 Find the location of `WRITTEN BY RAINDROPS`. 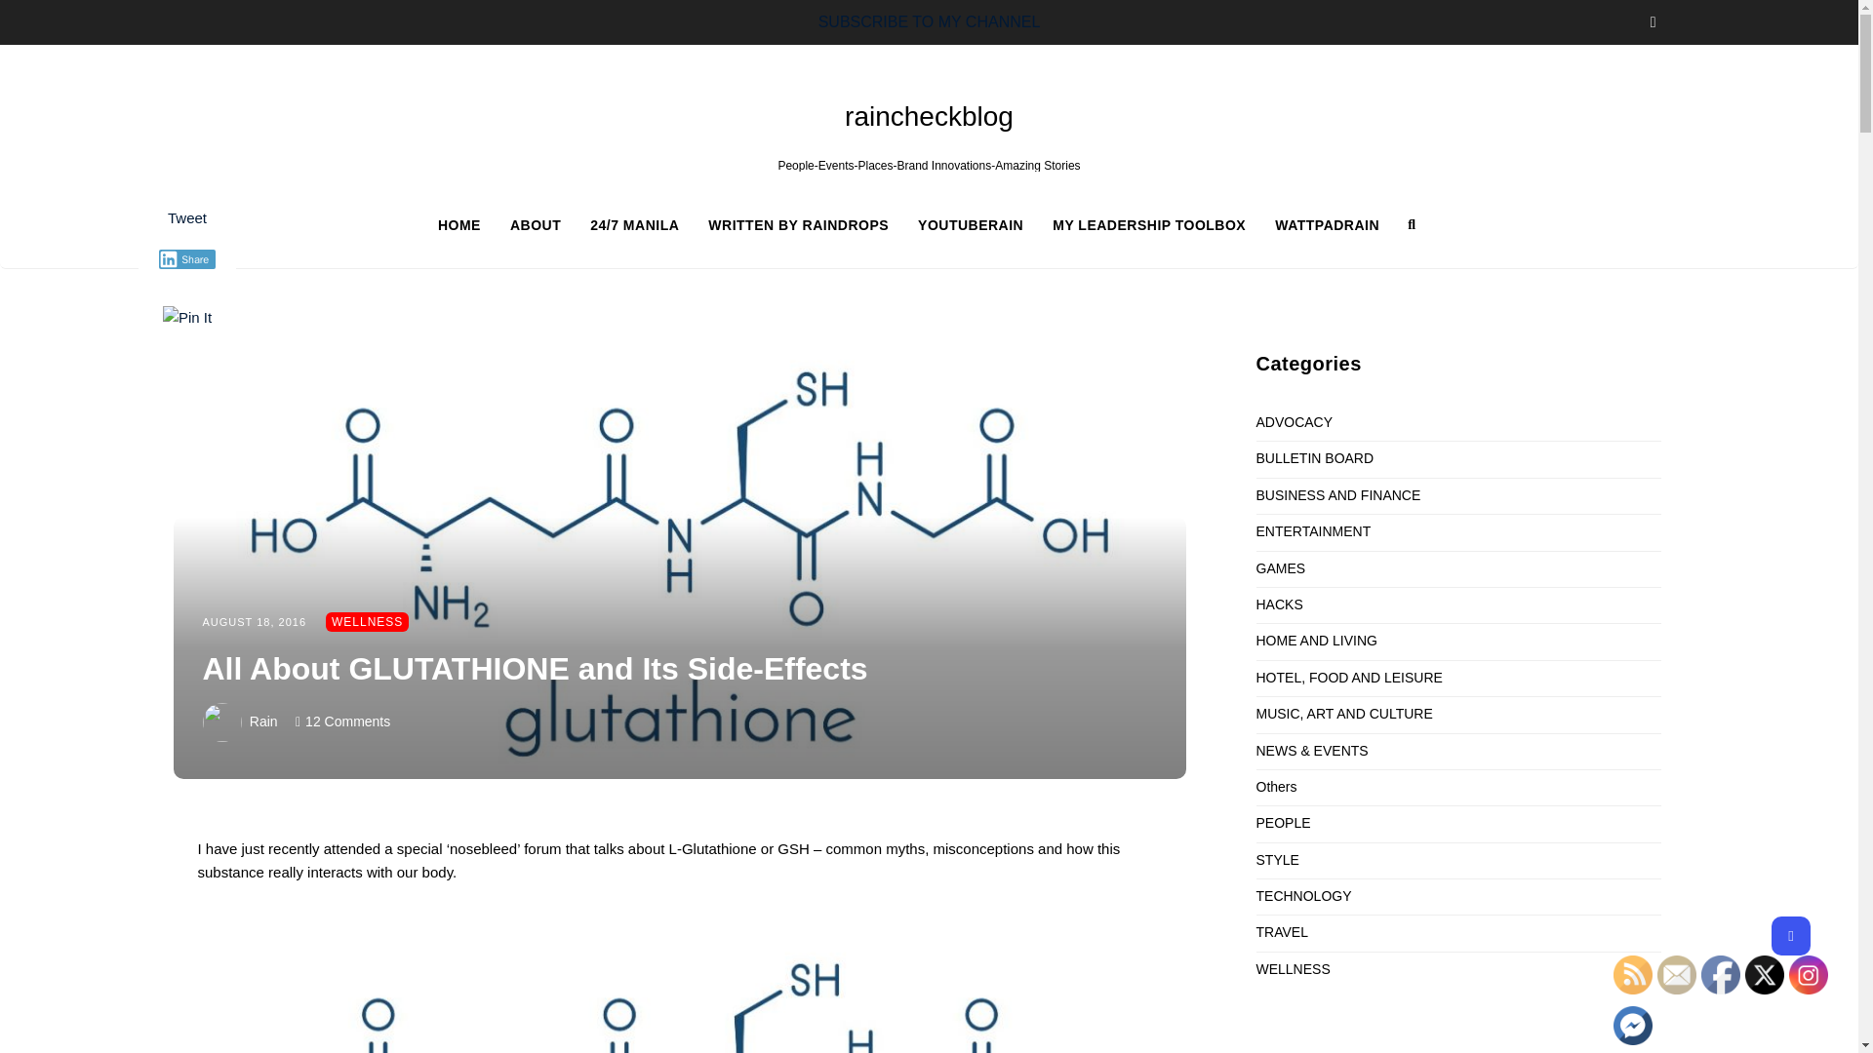

WRITTEN BY RAINDROPS is located at coordinates (812, 224).